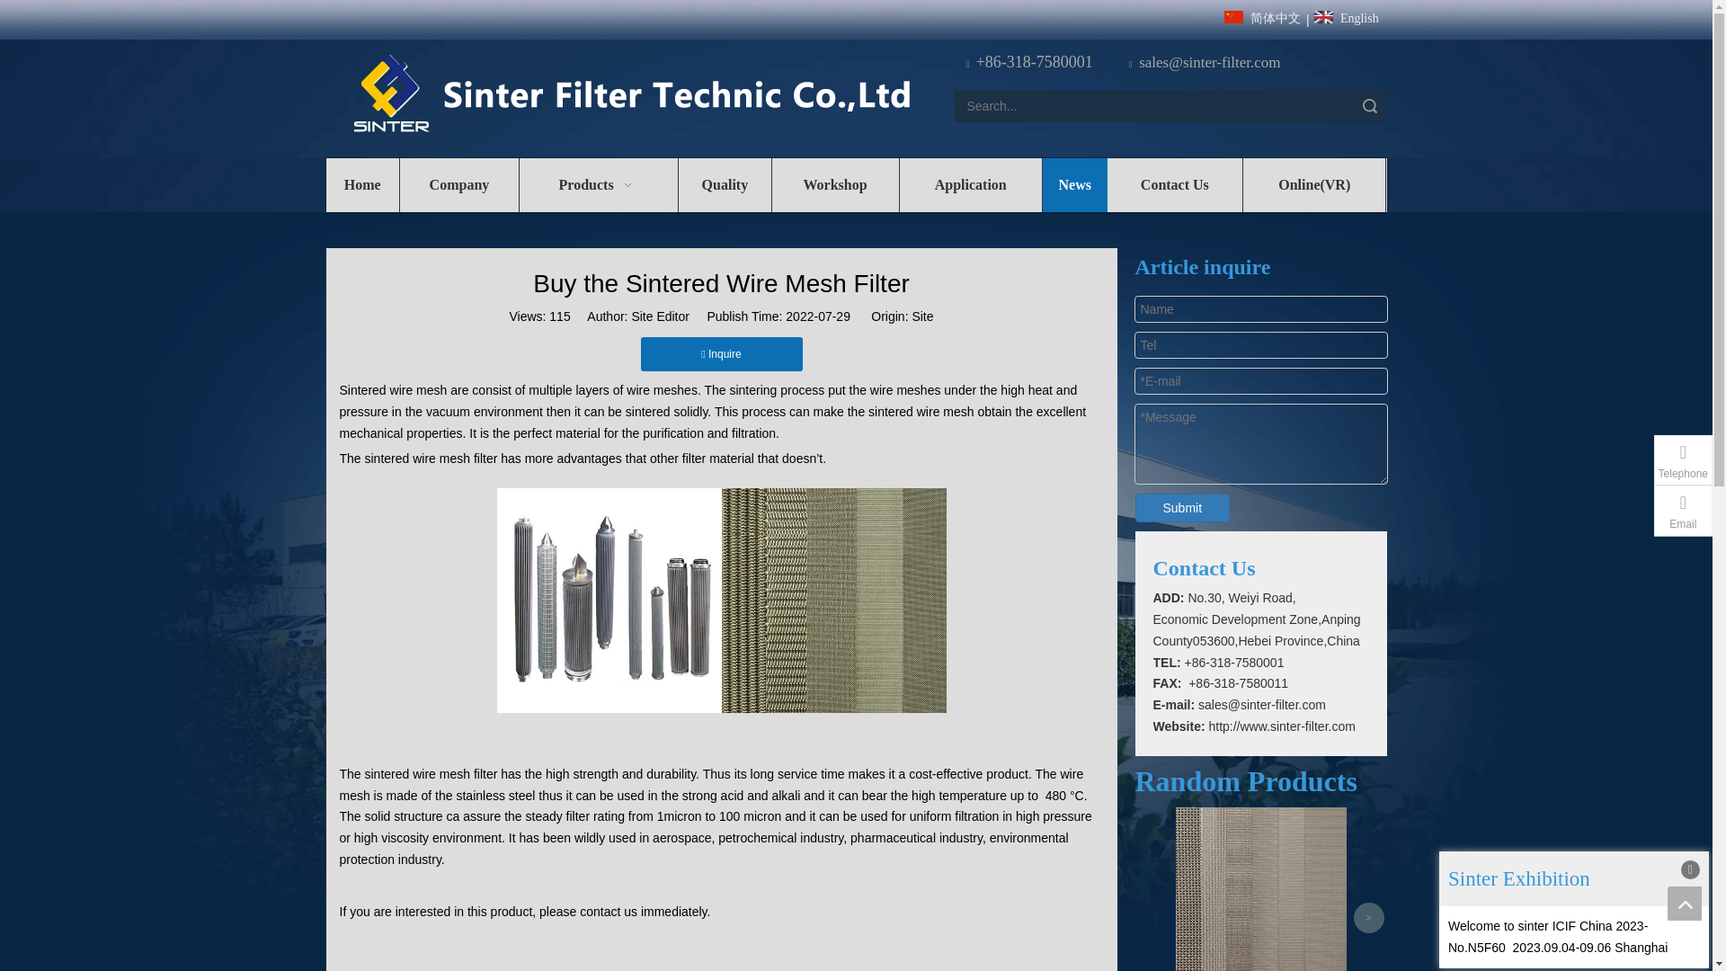 Image resolution: width=1726 pixels, height=971 pixels. Describe the element at coordinates (833, 601) in the screenshot. I see `sintered-wire-mesh-filter` at that location.